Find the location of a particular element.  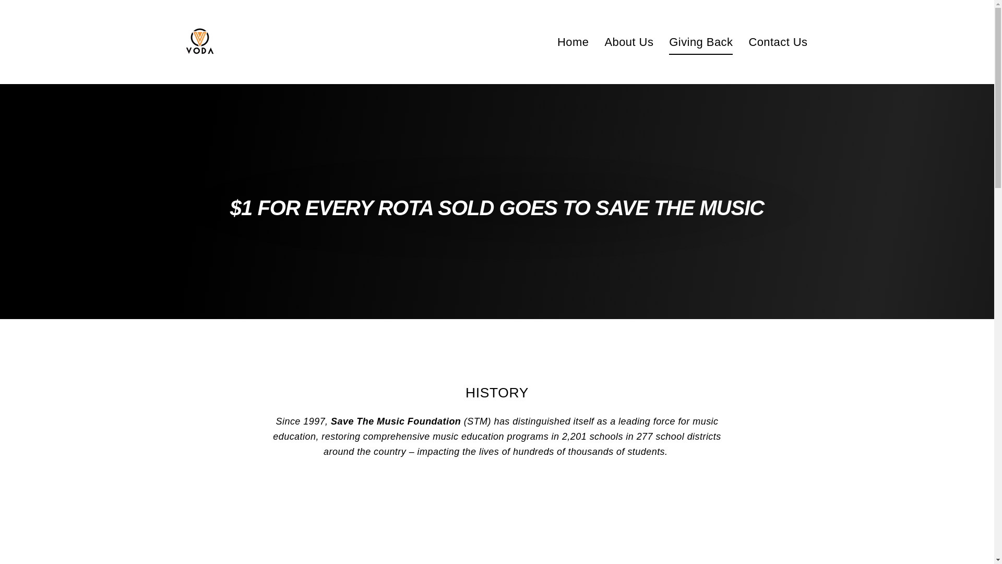

Giving Back is located at coordinates (700, 42).